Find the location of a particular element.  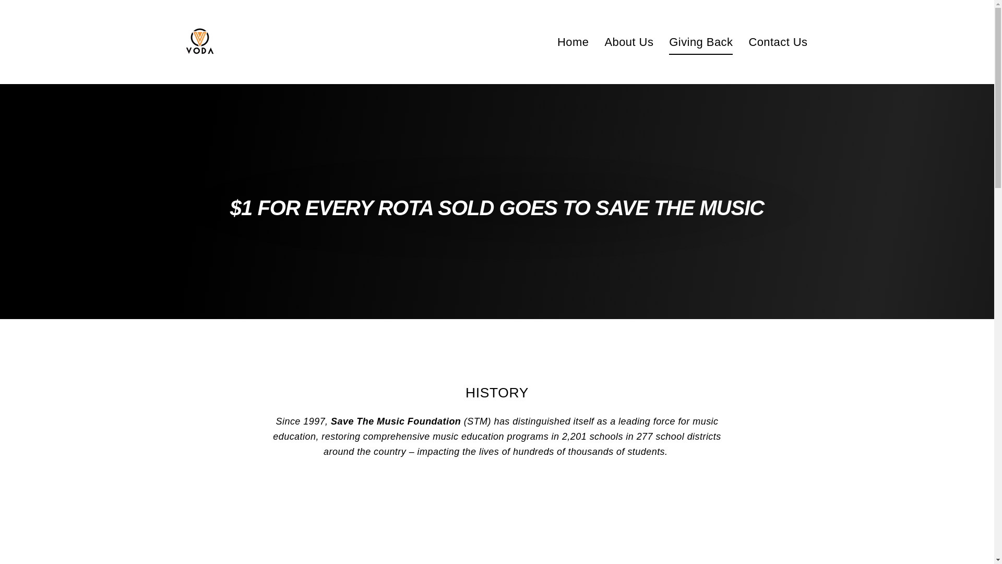

Giving Back is located at coordinates (700, 42).